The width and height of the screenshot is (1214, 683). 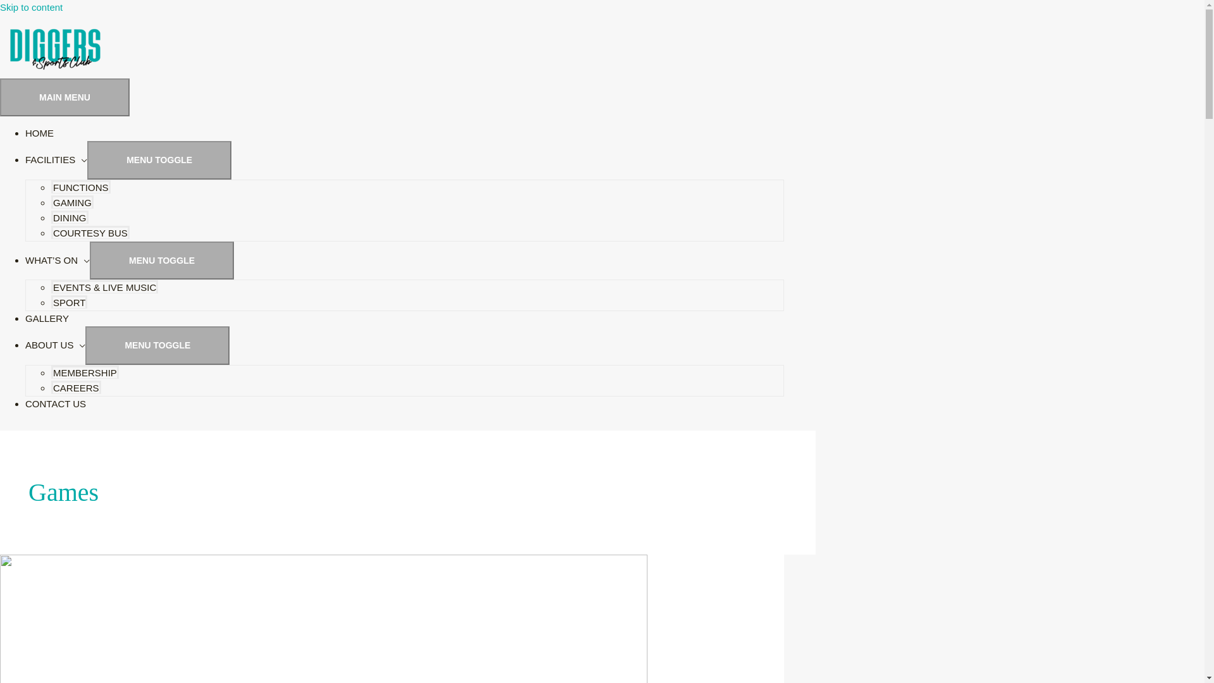 I want to click on MAIN MENU, so click(x=64, y=97).